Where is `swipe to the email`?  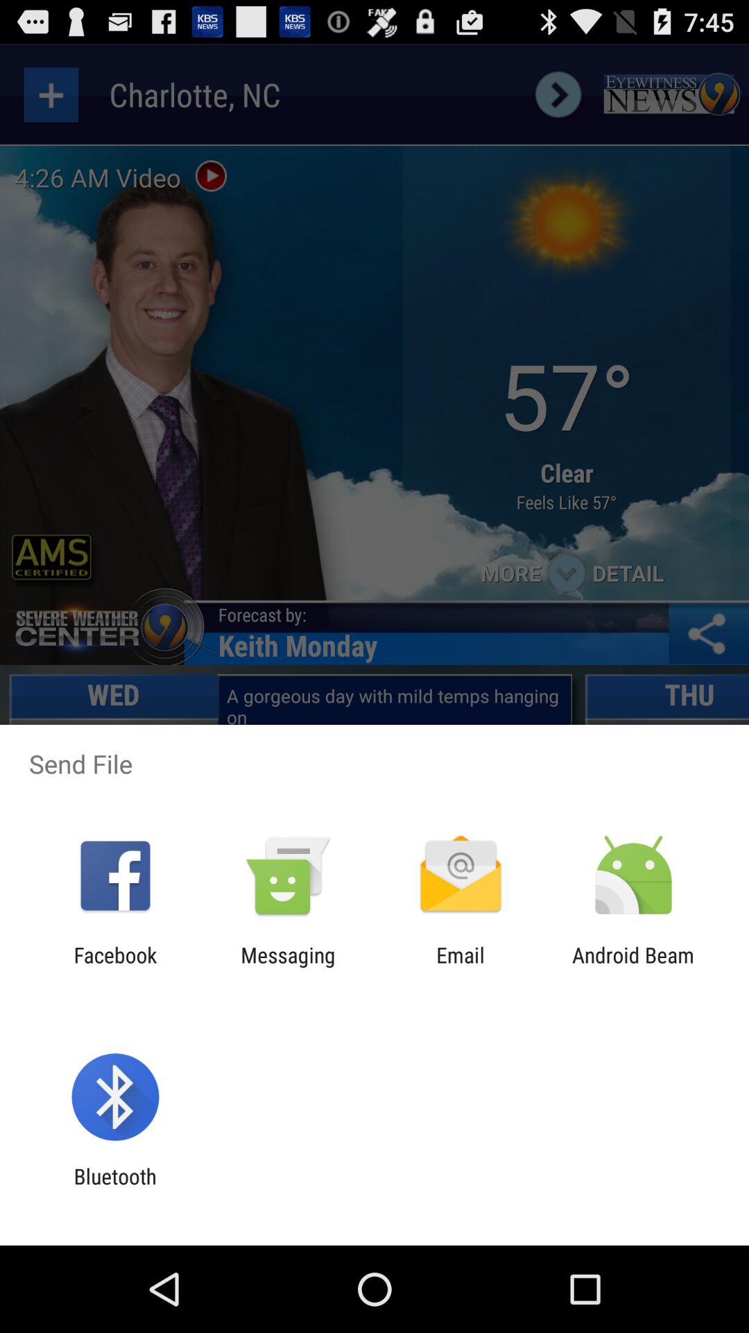
swipe to the email is located at coordinates (460, 967).